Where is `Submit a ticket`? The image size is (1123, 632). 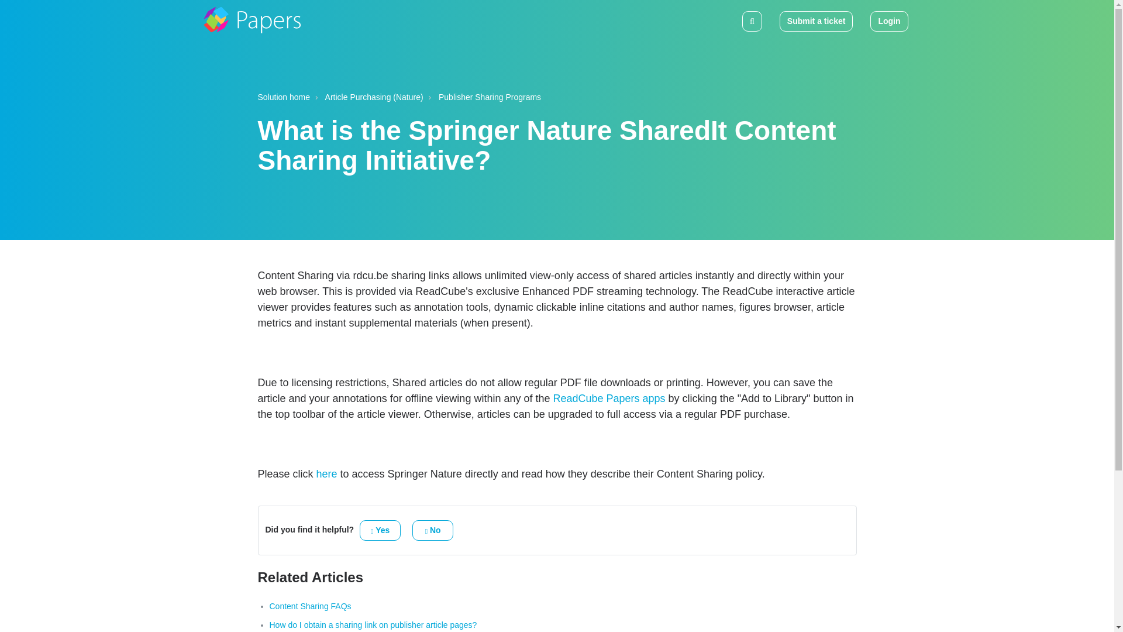 Submit a ticket is located at coordinates (817, 20).